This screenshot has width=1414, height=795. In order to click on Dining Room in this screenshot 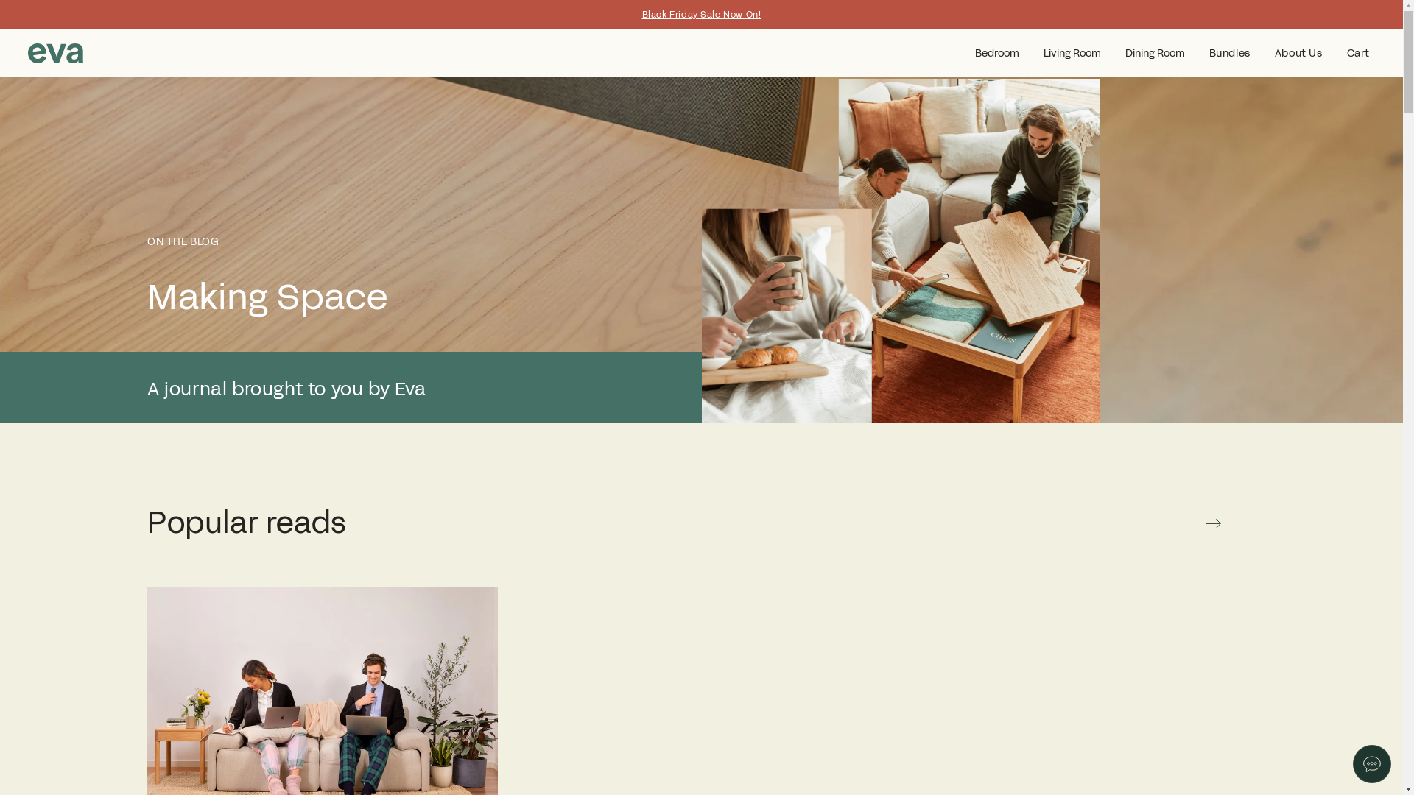, I will do `click(1155, 54)`.